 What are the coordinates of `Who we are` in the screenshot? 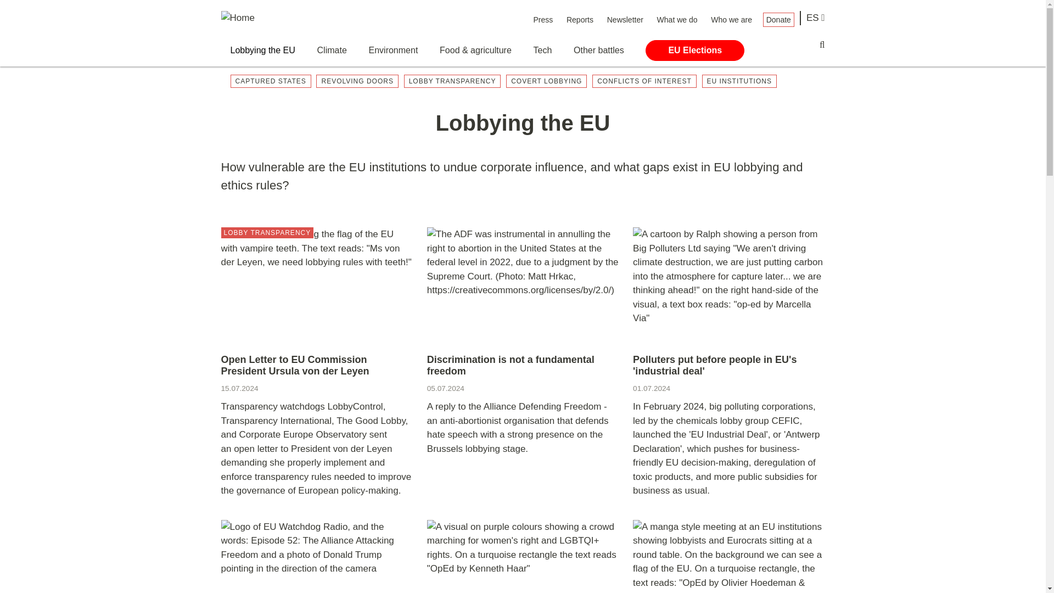 It's located at (731, 19).